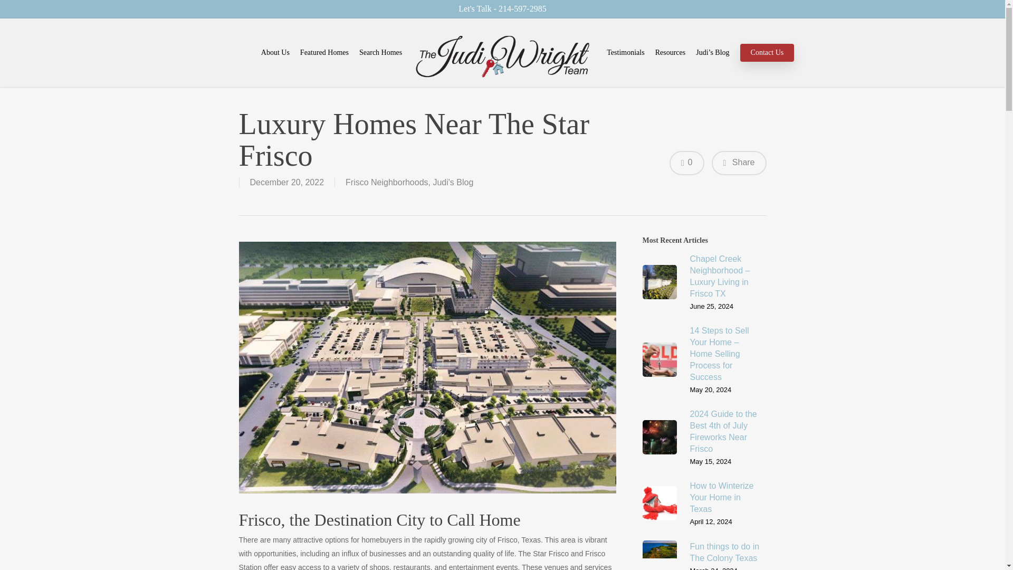 This screenshot has width=1013, height=570. Describe the element at coordinates (767, 53) in the screenshot. I see `Contact Us` at that location.